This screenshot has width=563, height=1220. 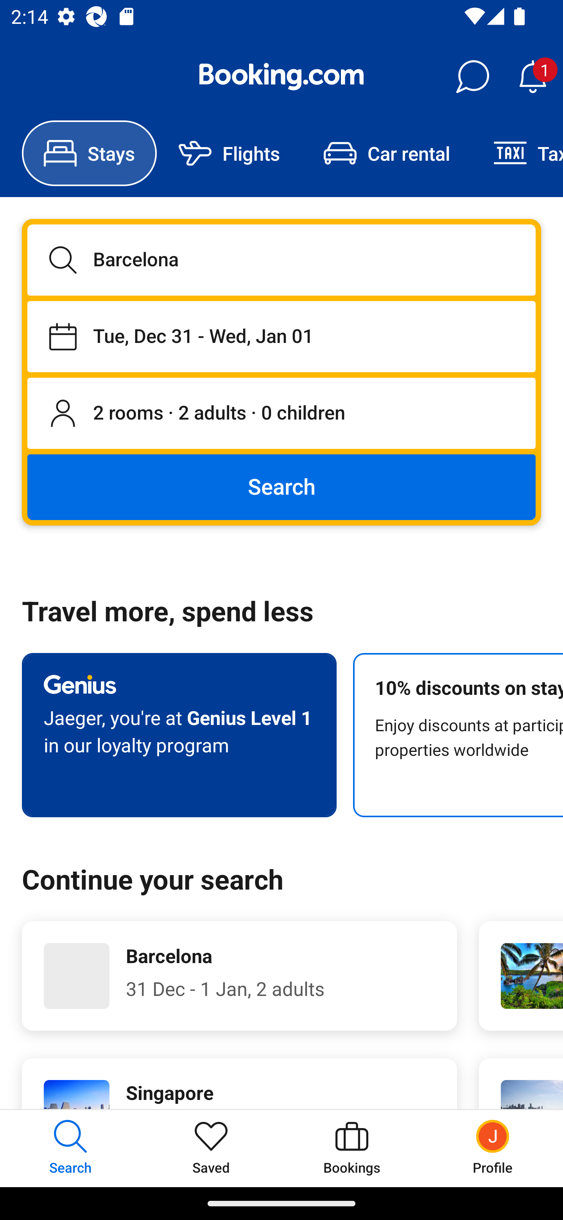 I want to click on Notifications, so click(x=533, y=77).